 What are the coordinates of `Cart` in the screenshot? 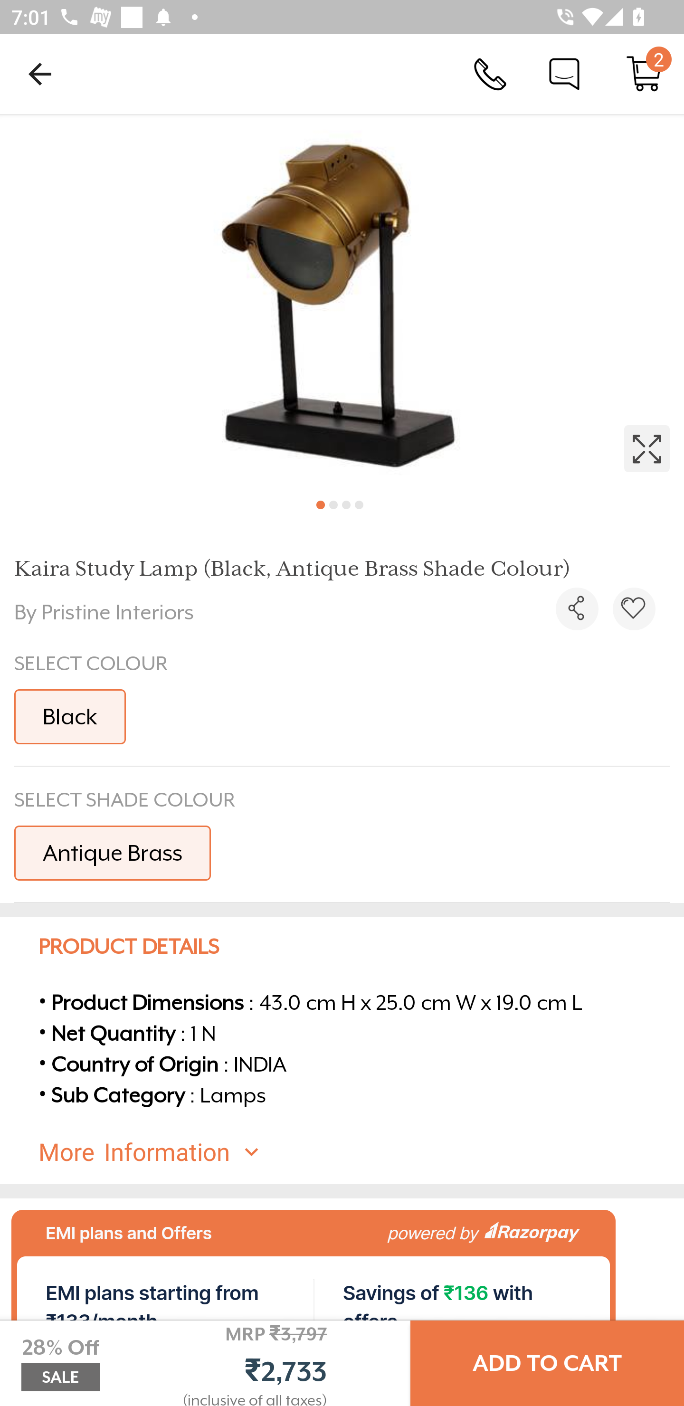 It's located at (644, 73).